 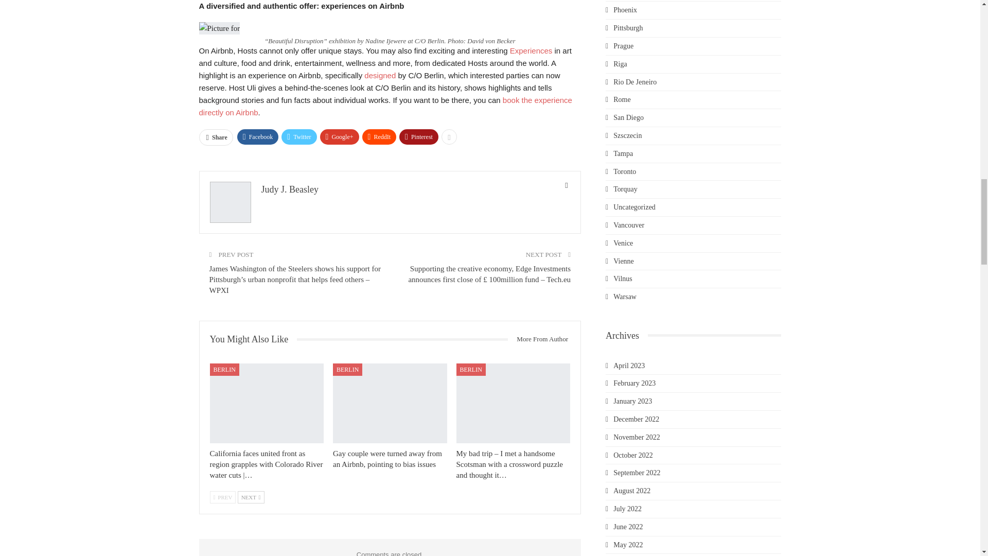 What do you see at coordinates (222, 497) in the screenshot?
I see `Previous` at bounding box center [222, 497].